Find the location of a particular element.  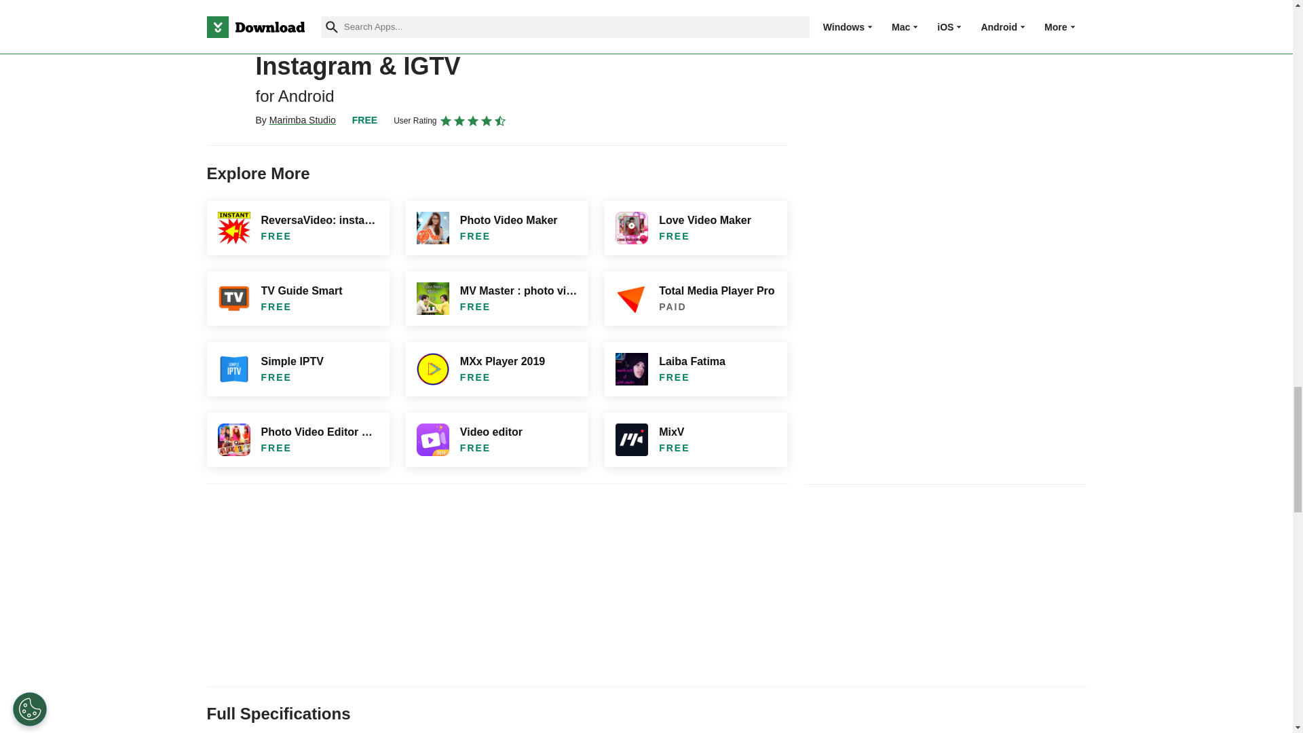

ReversaVideo: instant reverse video playback is located at coordinates (297, 227).